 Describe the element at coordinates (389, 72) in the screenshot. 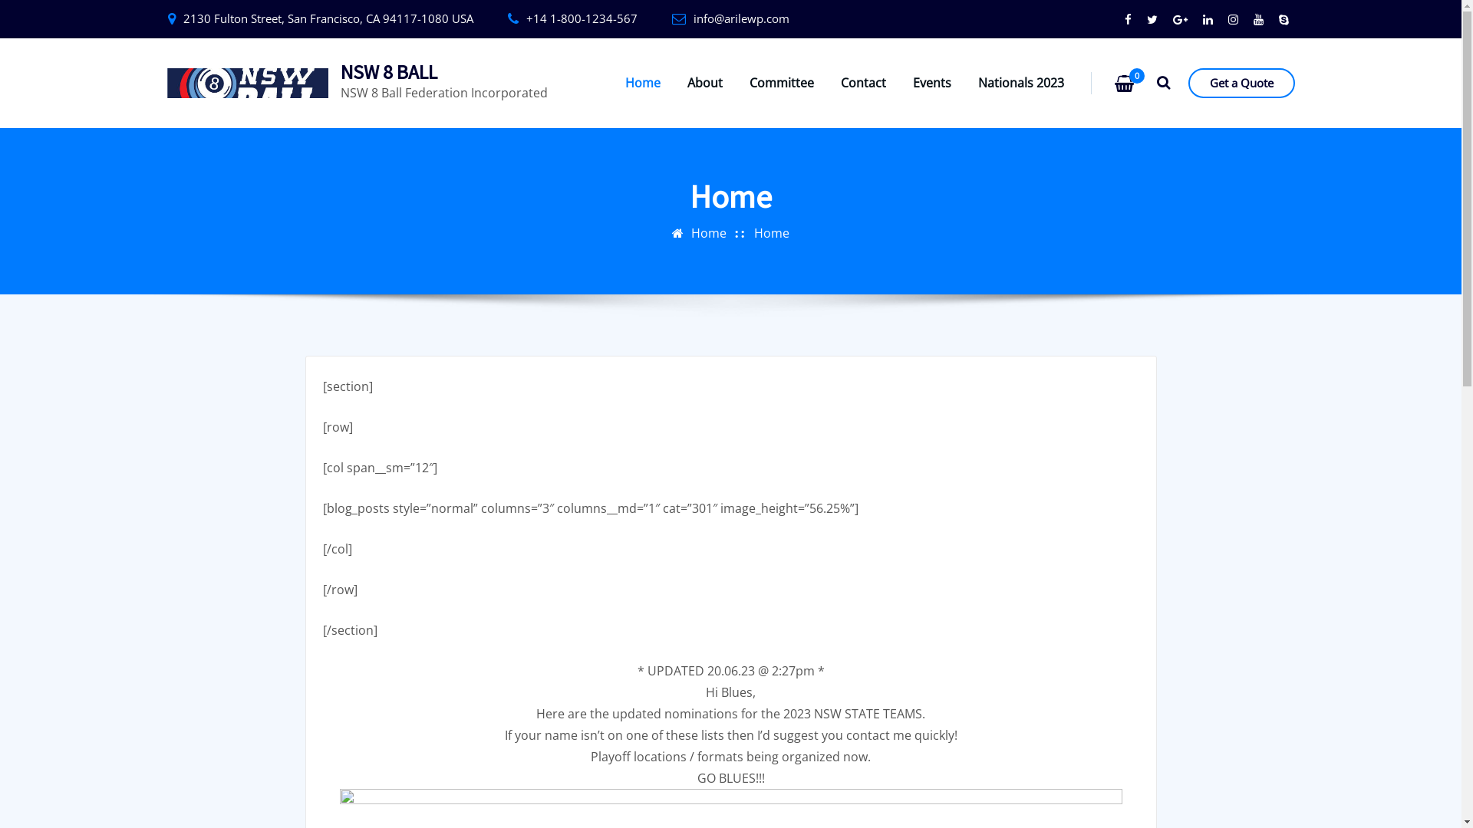

I see `NSW 8 BALL` at that location.